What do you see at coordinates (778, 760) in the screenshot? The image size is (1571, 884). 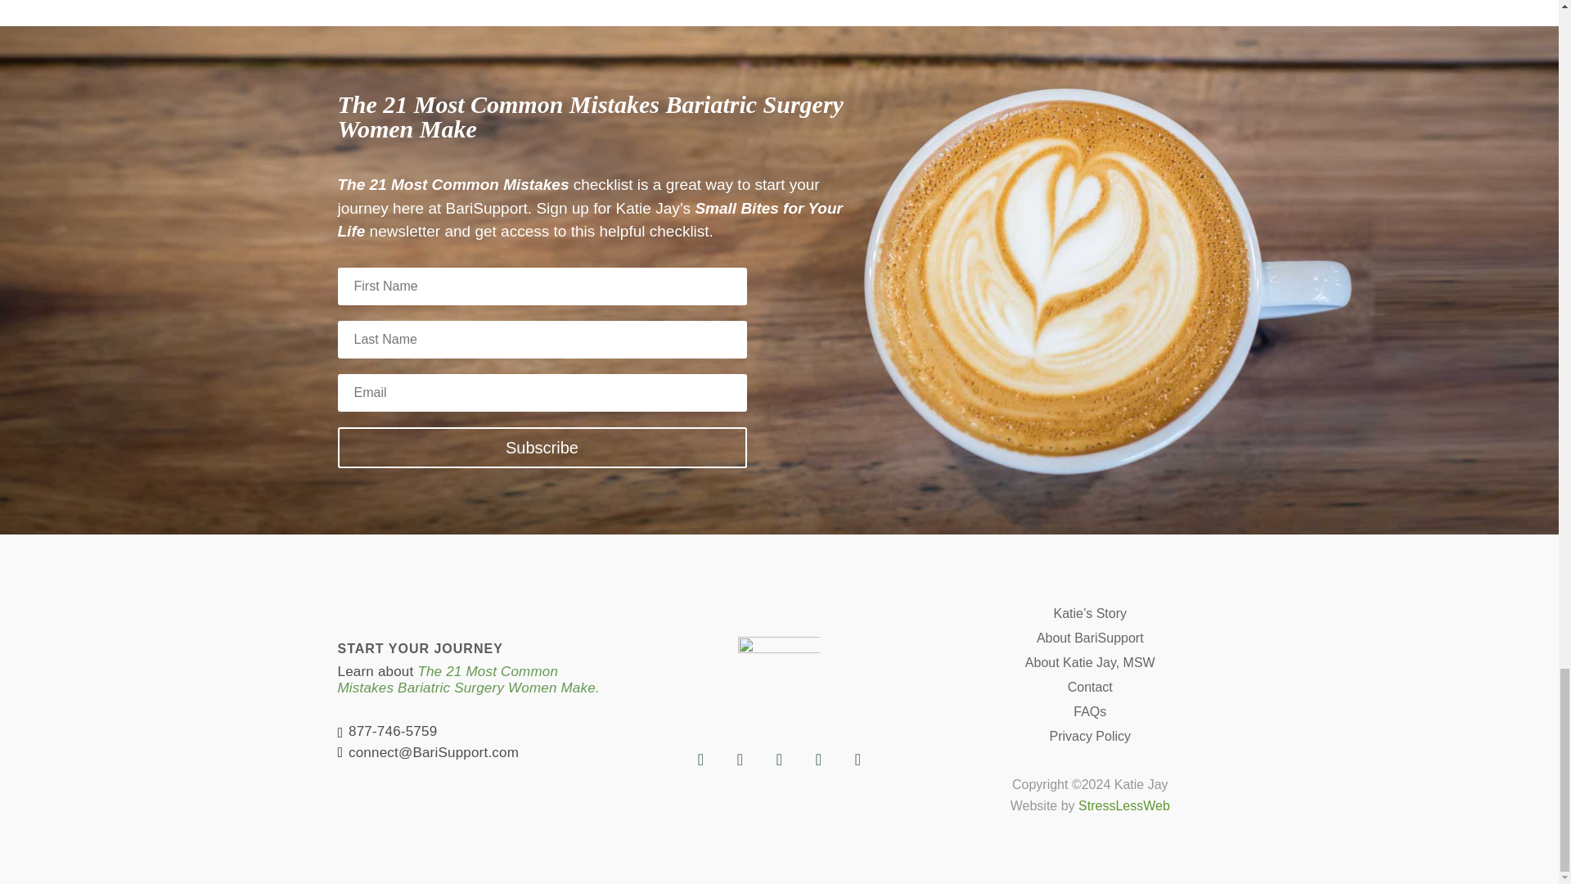 I see `Follow on Pinterest` at bounding box center [778, 760].